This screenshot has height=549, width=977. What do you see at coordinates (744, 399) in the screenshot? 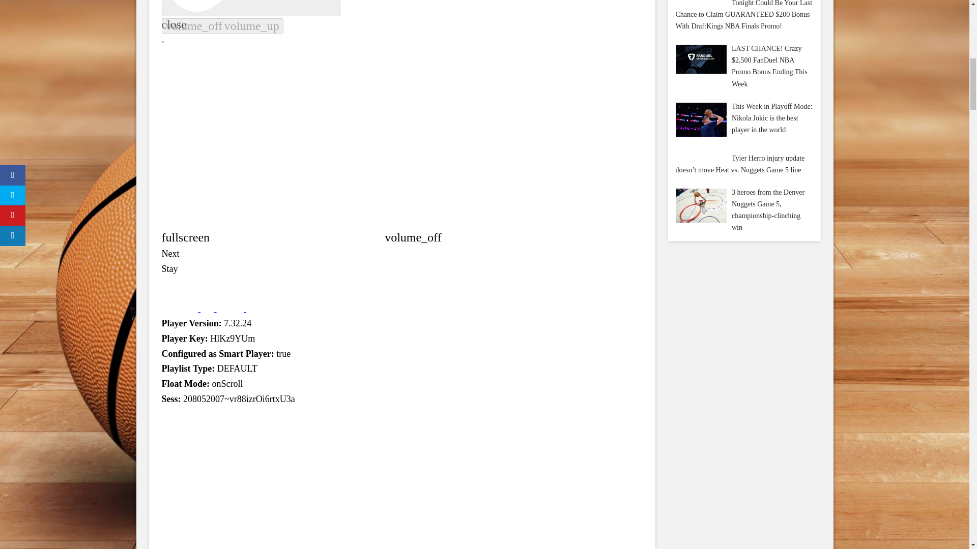
I see `Advertisement` at bounding box center [744, 399].